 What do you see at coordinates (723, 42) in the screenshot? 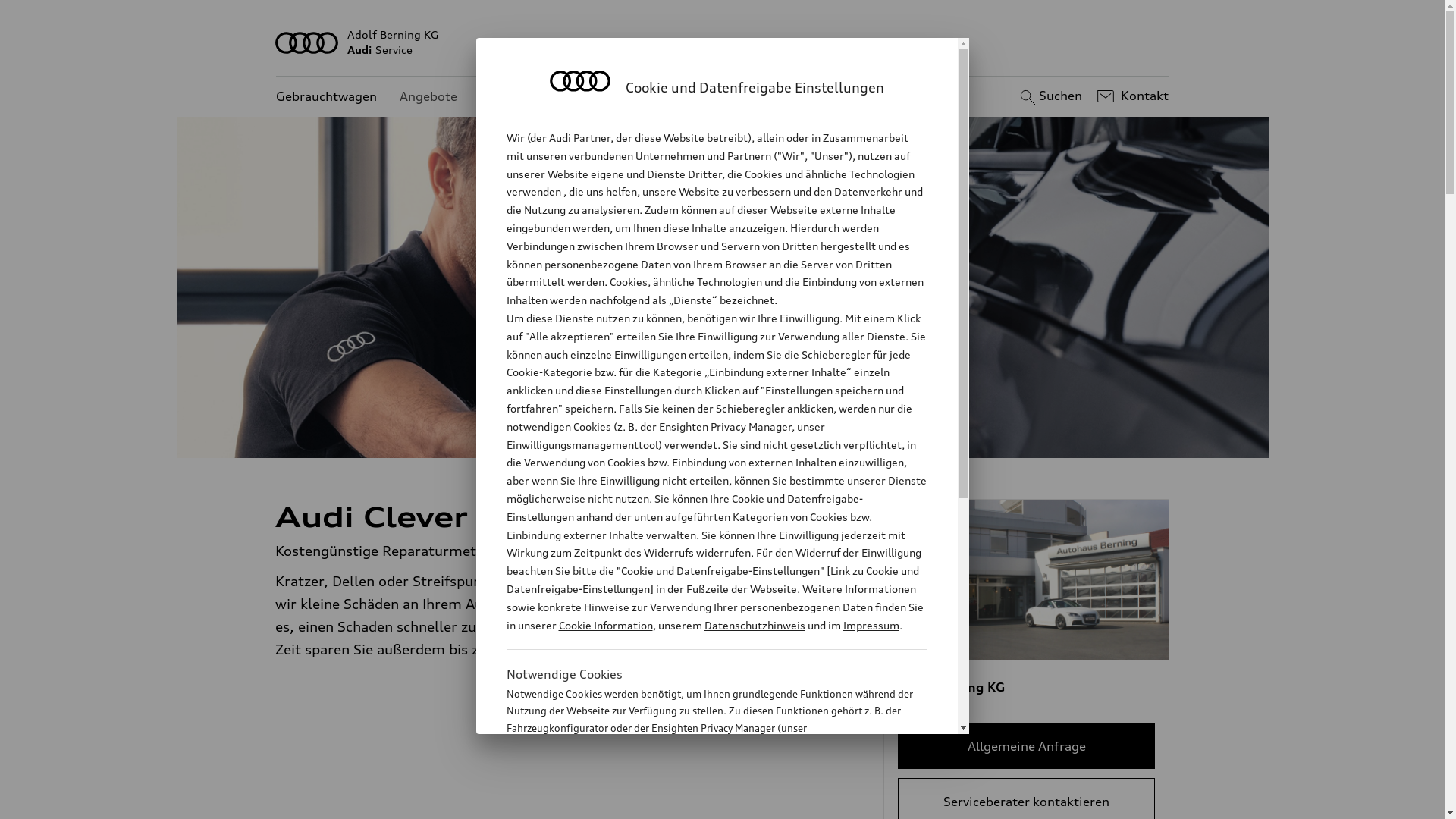
I see `Adolf Berning KG
AudiService` at bounding box center [723, 42].